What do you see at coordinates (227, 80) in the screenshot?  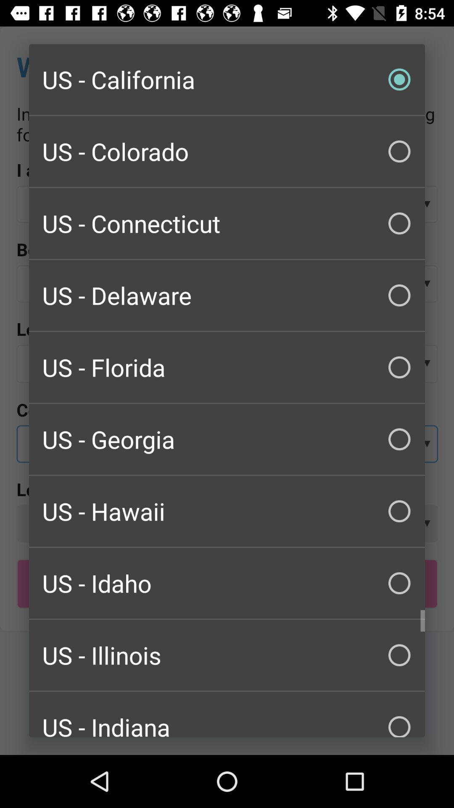 I see `choose the us - california checkbox` at bounding box center [227, 80].